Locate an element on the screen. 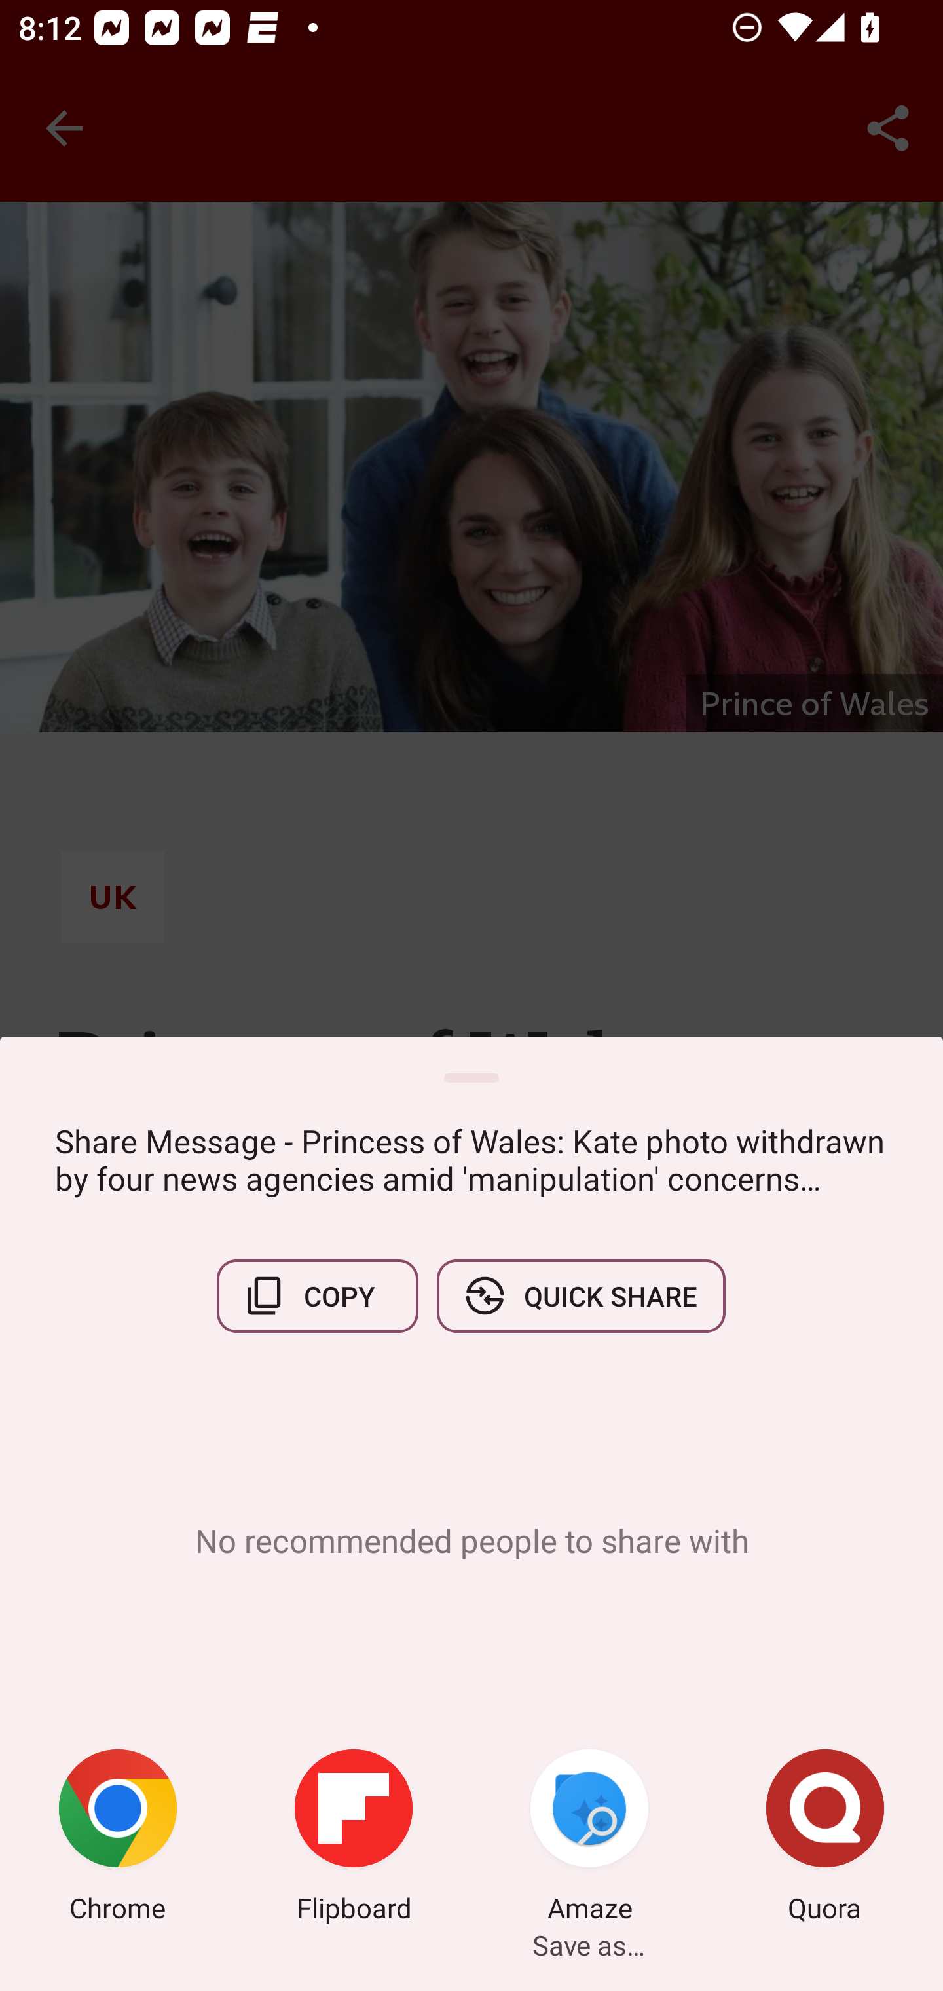 The height and width of the screenshot is (1991, 943). Quora is located at coordinates (825, 1839).